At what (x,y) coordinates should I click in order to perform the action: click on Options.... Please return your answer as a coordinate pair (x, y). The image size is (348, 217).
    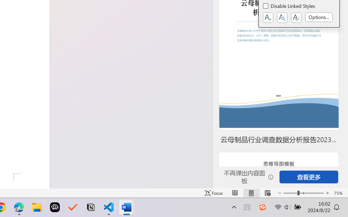
    Looking at the image, I should click on (319, 17).